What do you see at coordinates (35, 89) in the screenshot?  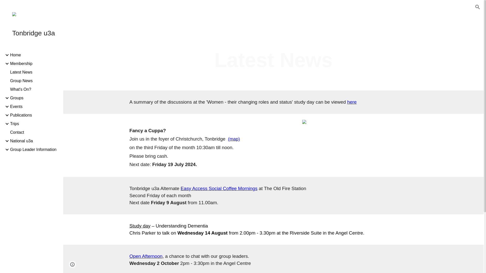 I see `What's On?` at bounding box center [35, 89].